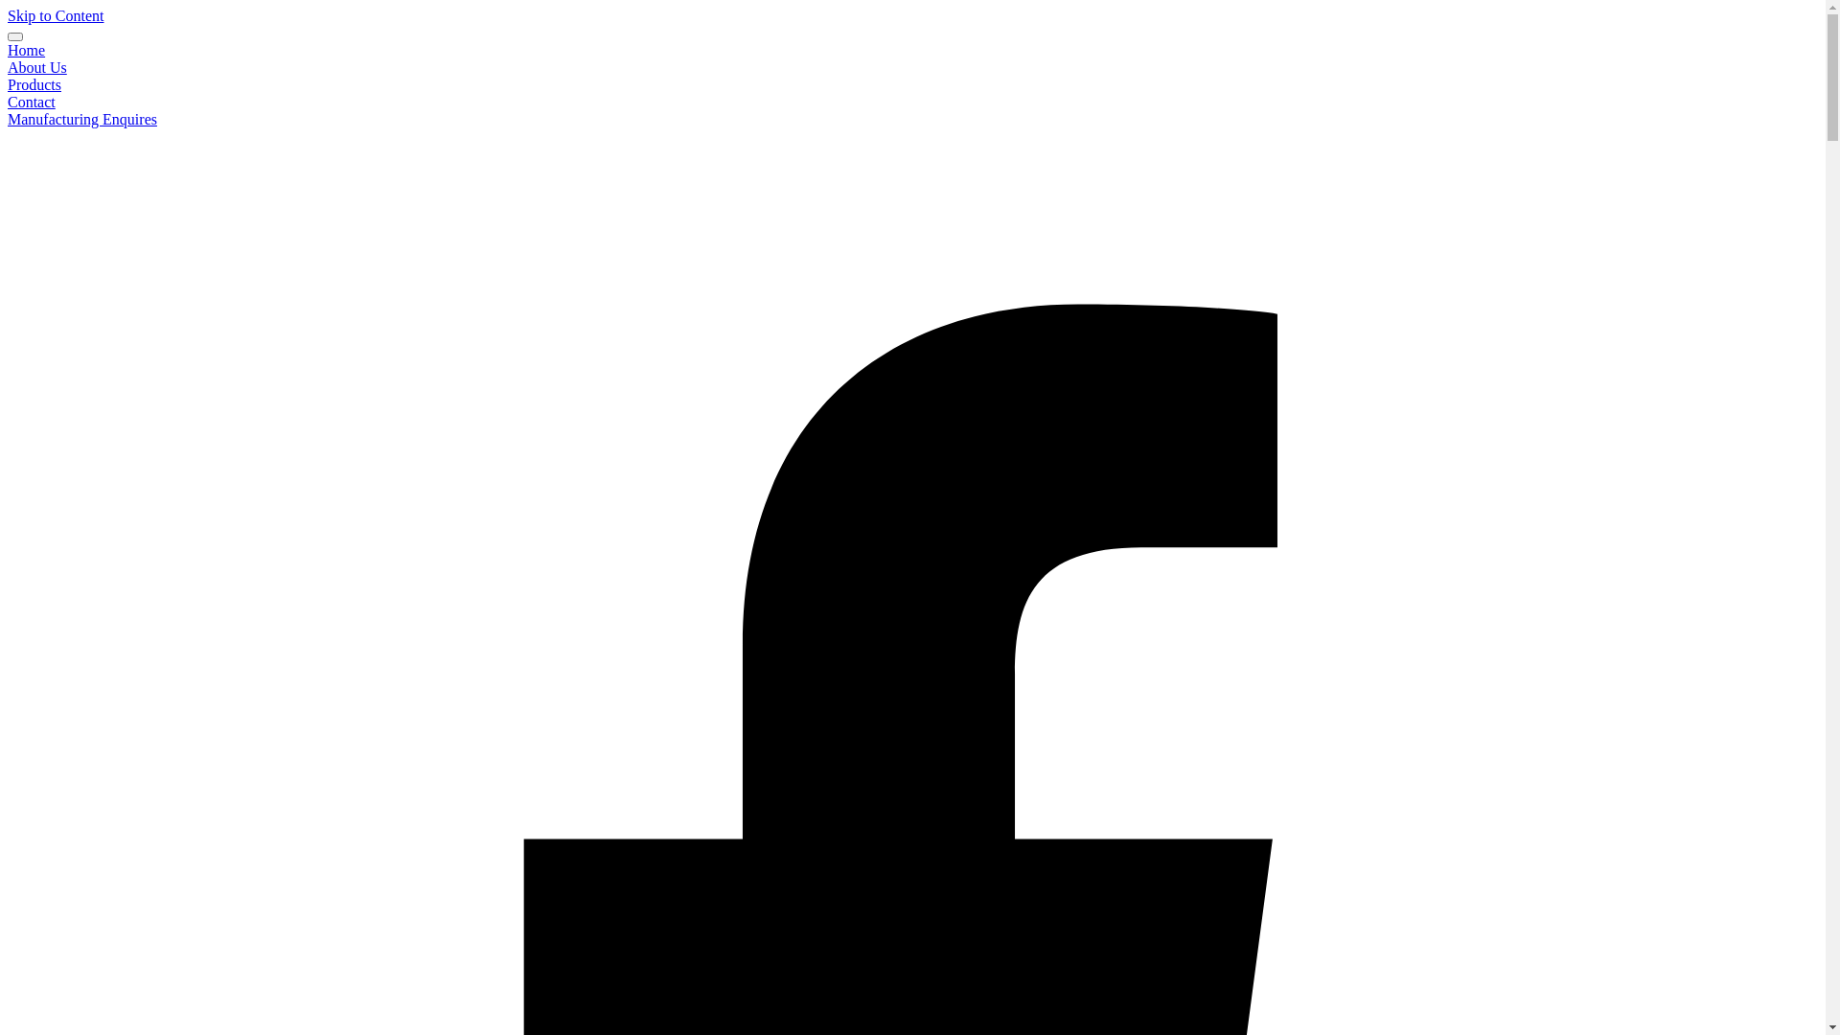 The height and width of the screenshot is (1035, 1840). Describe the element at coordinates (37, 67) in the screenshot. I see `About Us` at that location.